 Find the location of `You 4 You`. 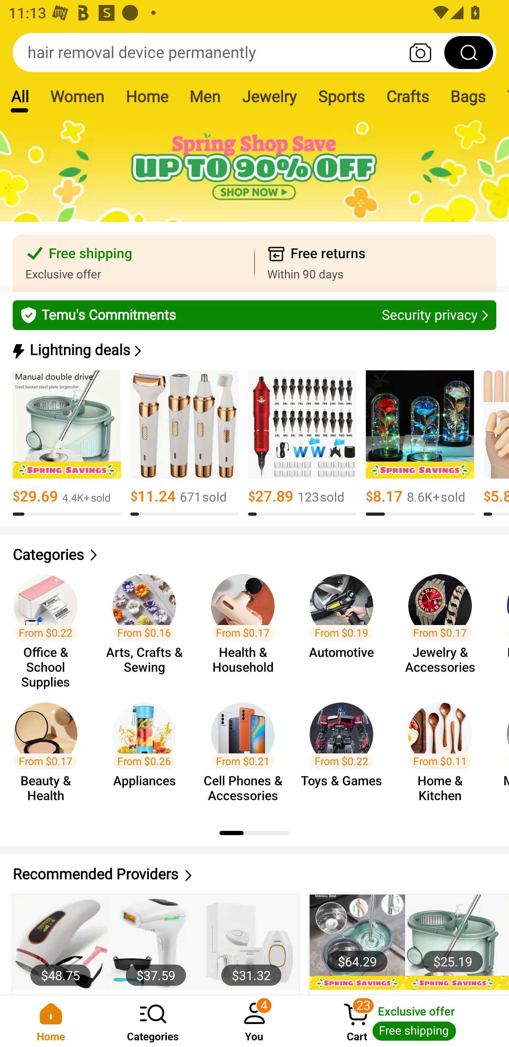

You 4 You is located at coordinates (255, 1021).